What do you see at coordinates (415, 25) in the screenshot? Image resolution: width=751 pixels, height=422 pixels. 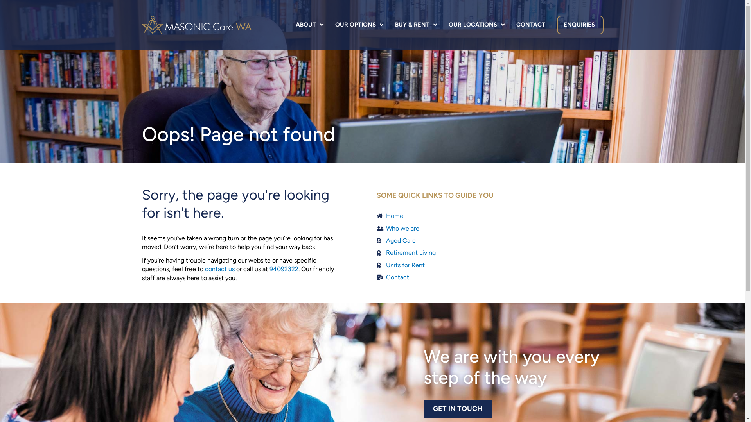 I see `BUY & RENT` at bounding box center [415, 25].